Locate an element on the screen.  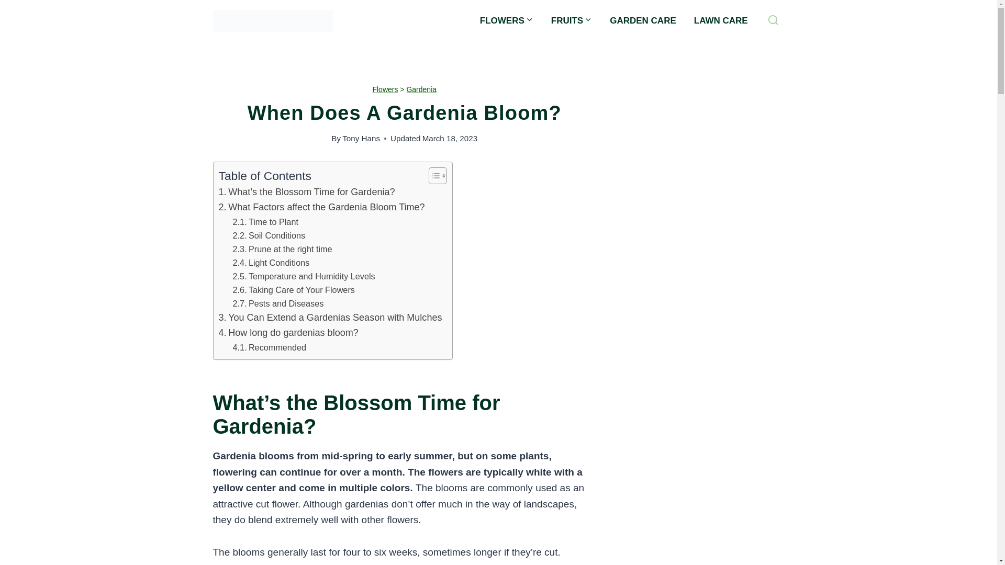
FLOWERS is located at coordinates (507, 21).